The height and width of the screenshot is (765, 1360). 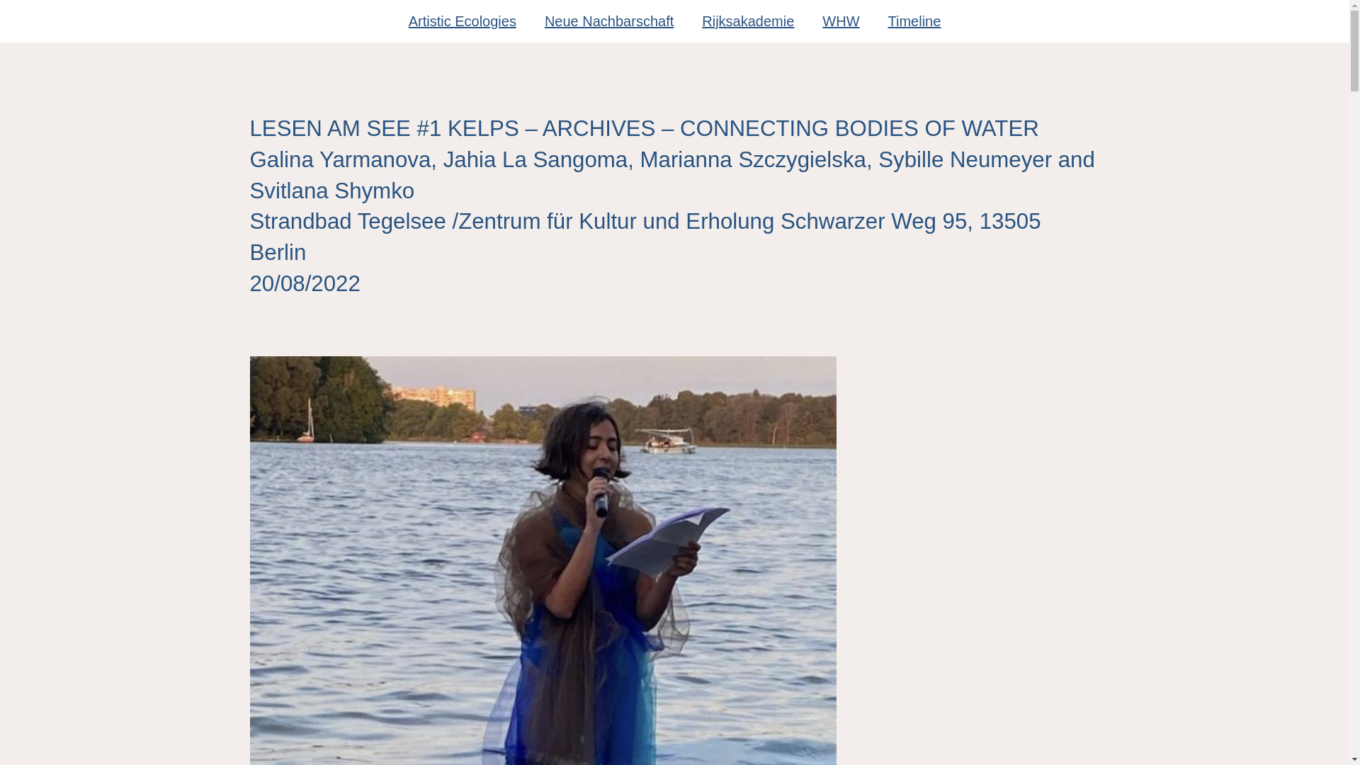 I want to click on Neue Nachbarschaft, so click(x=609, y=21).